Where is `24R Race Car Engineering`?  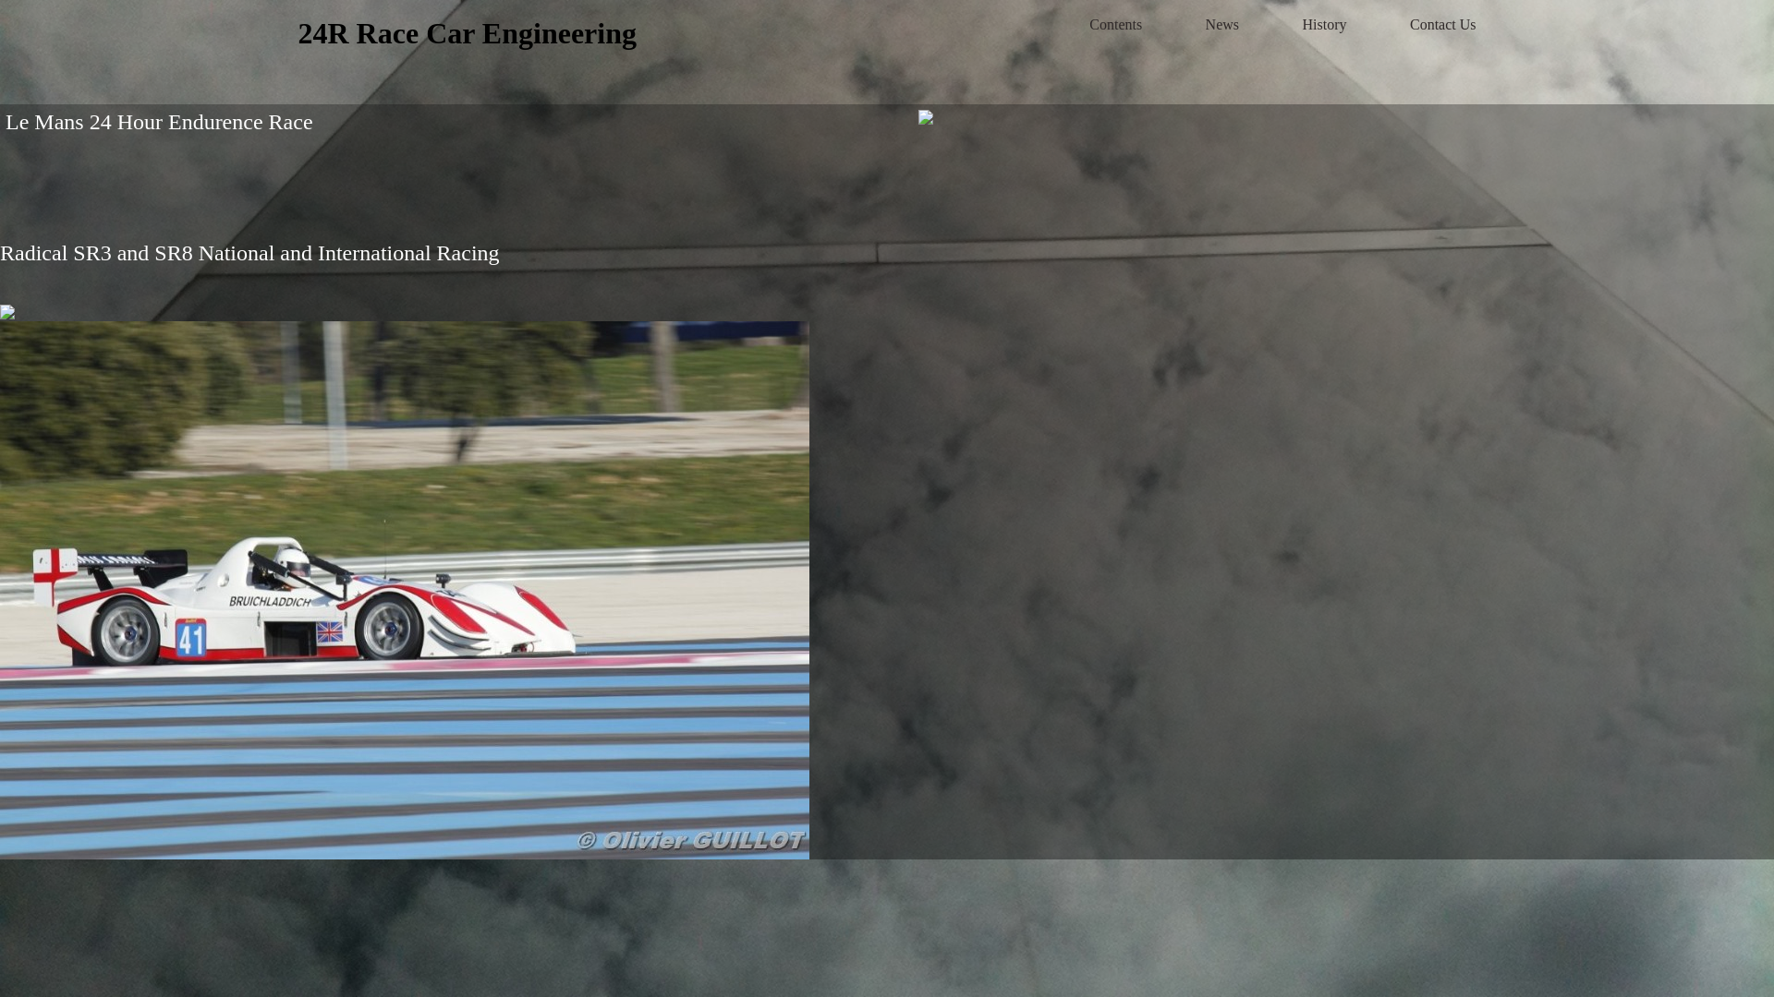 24R Race Car Engineering is located at coordinates (467, 33).